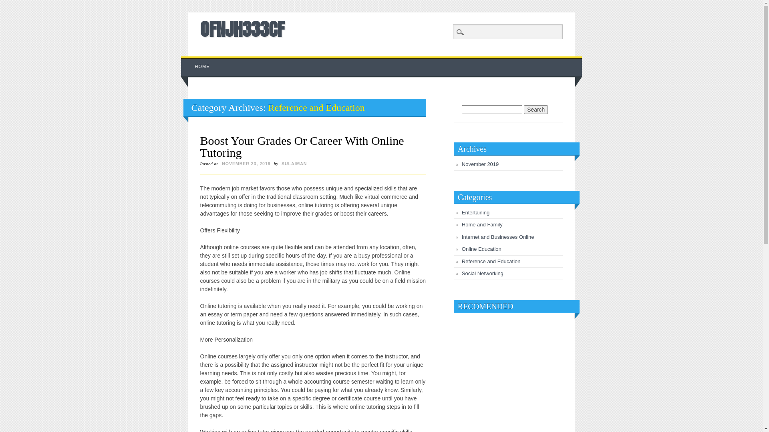 The width and height of the screenshot is (769, 432). Describe the element at coordinates (294, 164) in the screenshot. I see `SULAIMAN` at that location.